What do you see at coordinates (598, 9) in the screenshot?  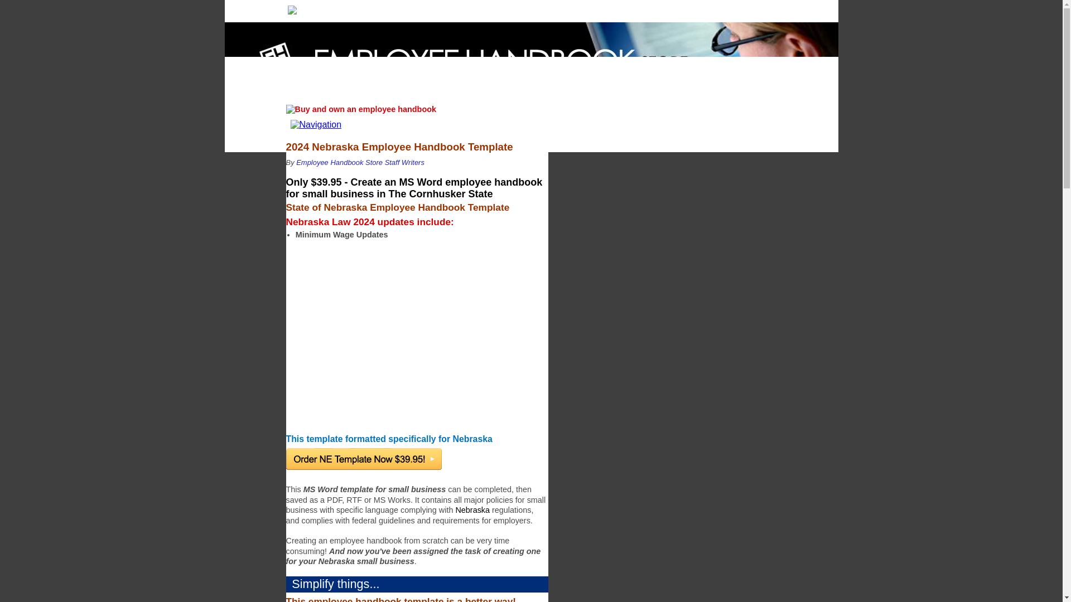 I see `Employee Handbook Template` at bounding box center [598, 9].